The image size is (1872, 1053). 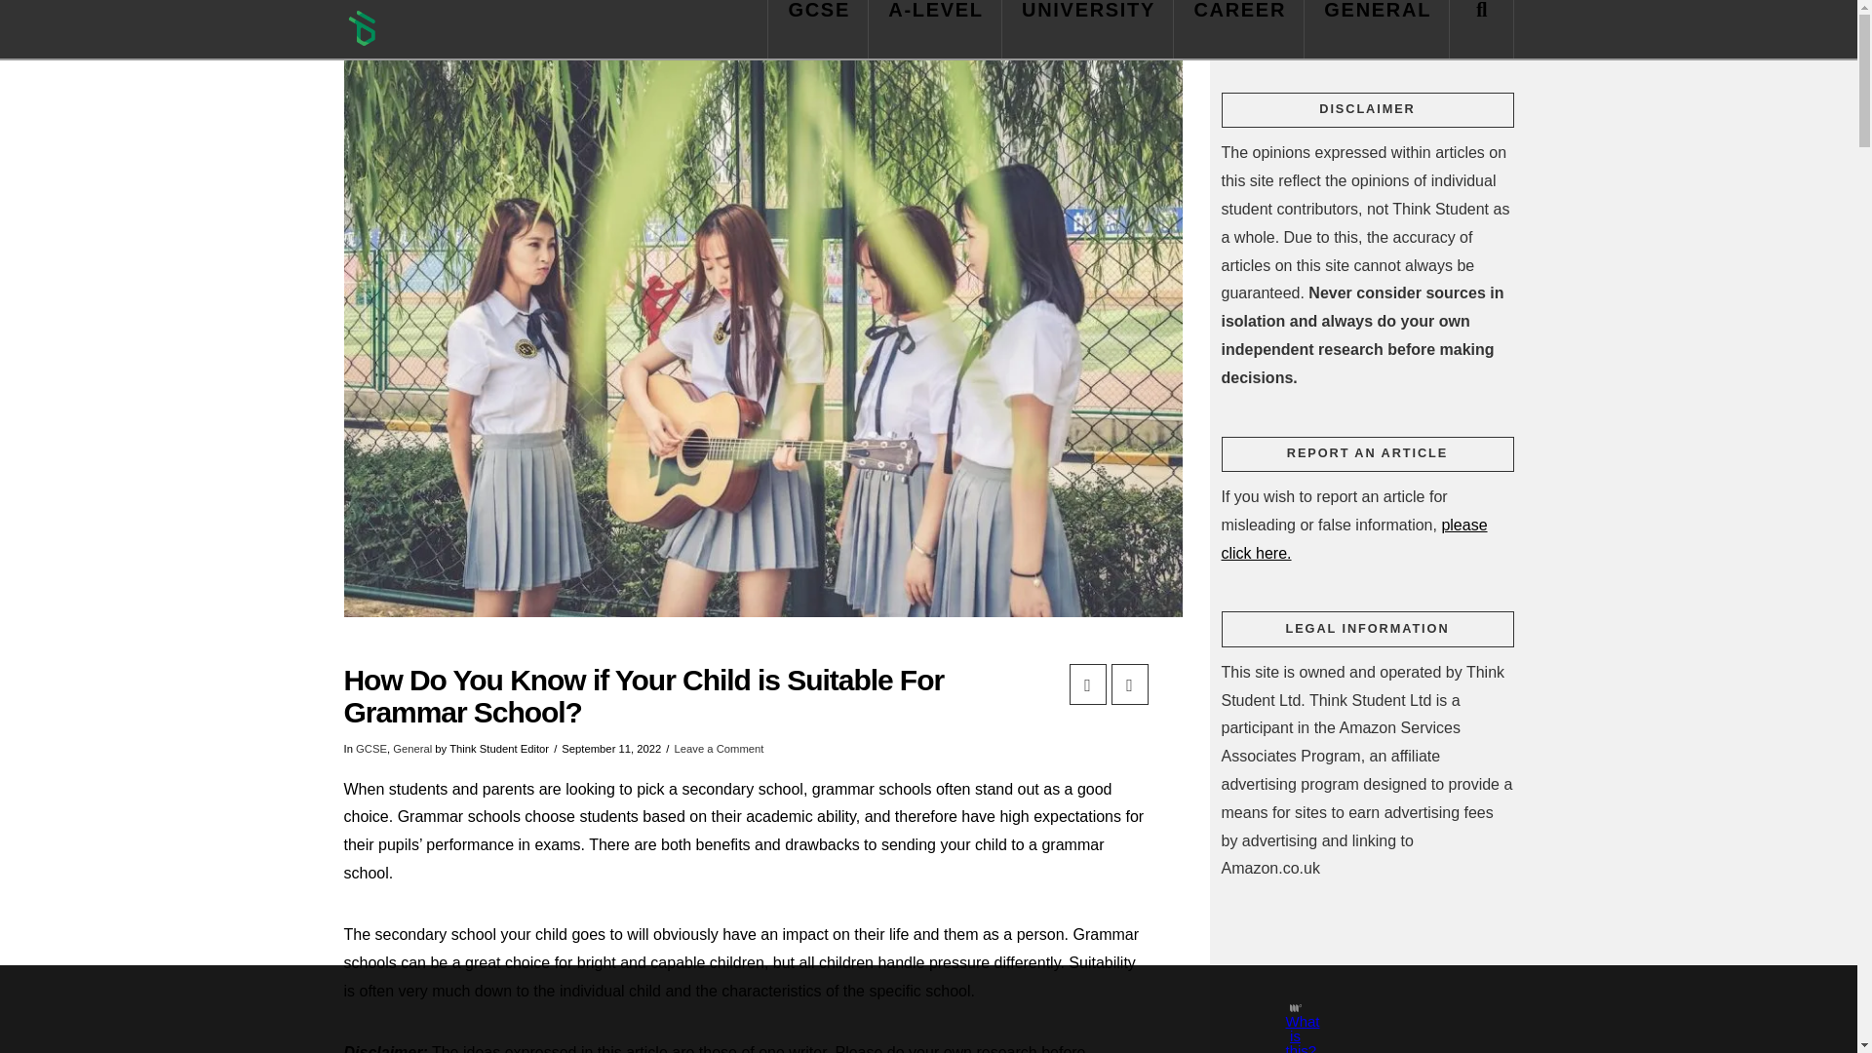 What do you see at coordinates (934, 29) in the screenshot?
I see `A-LEVEL` at bounding box center [934, 29].